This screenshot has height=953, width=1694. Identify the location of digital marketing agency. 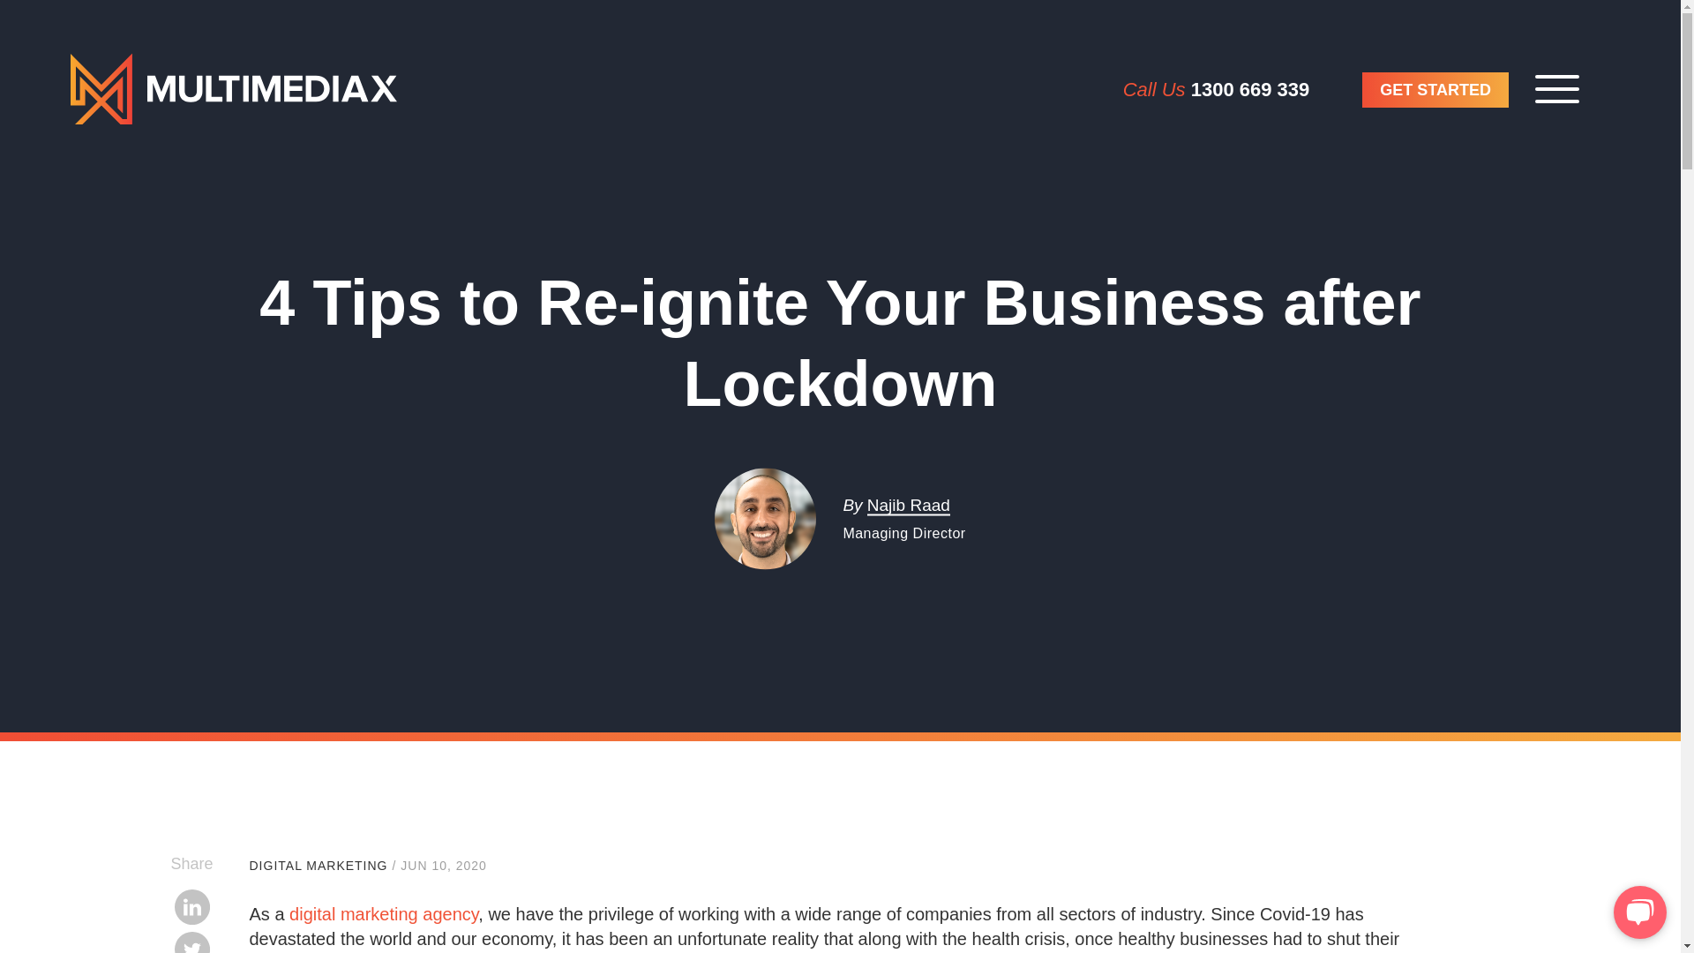
(383, 913).